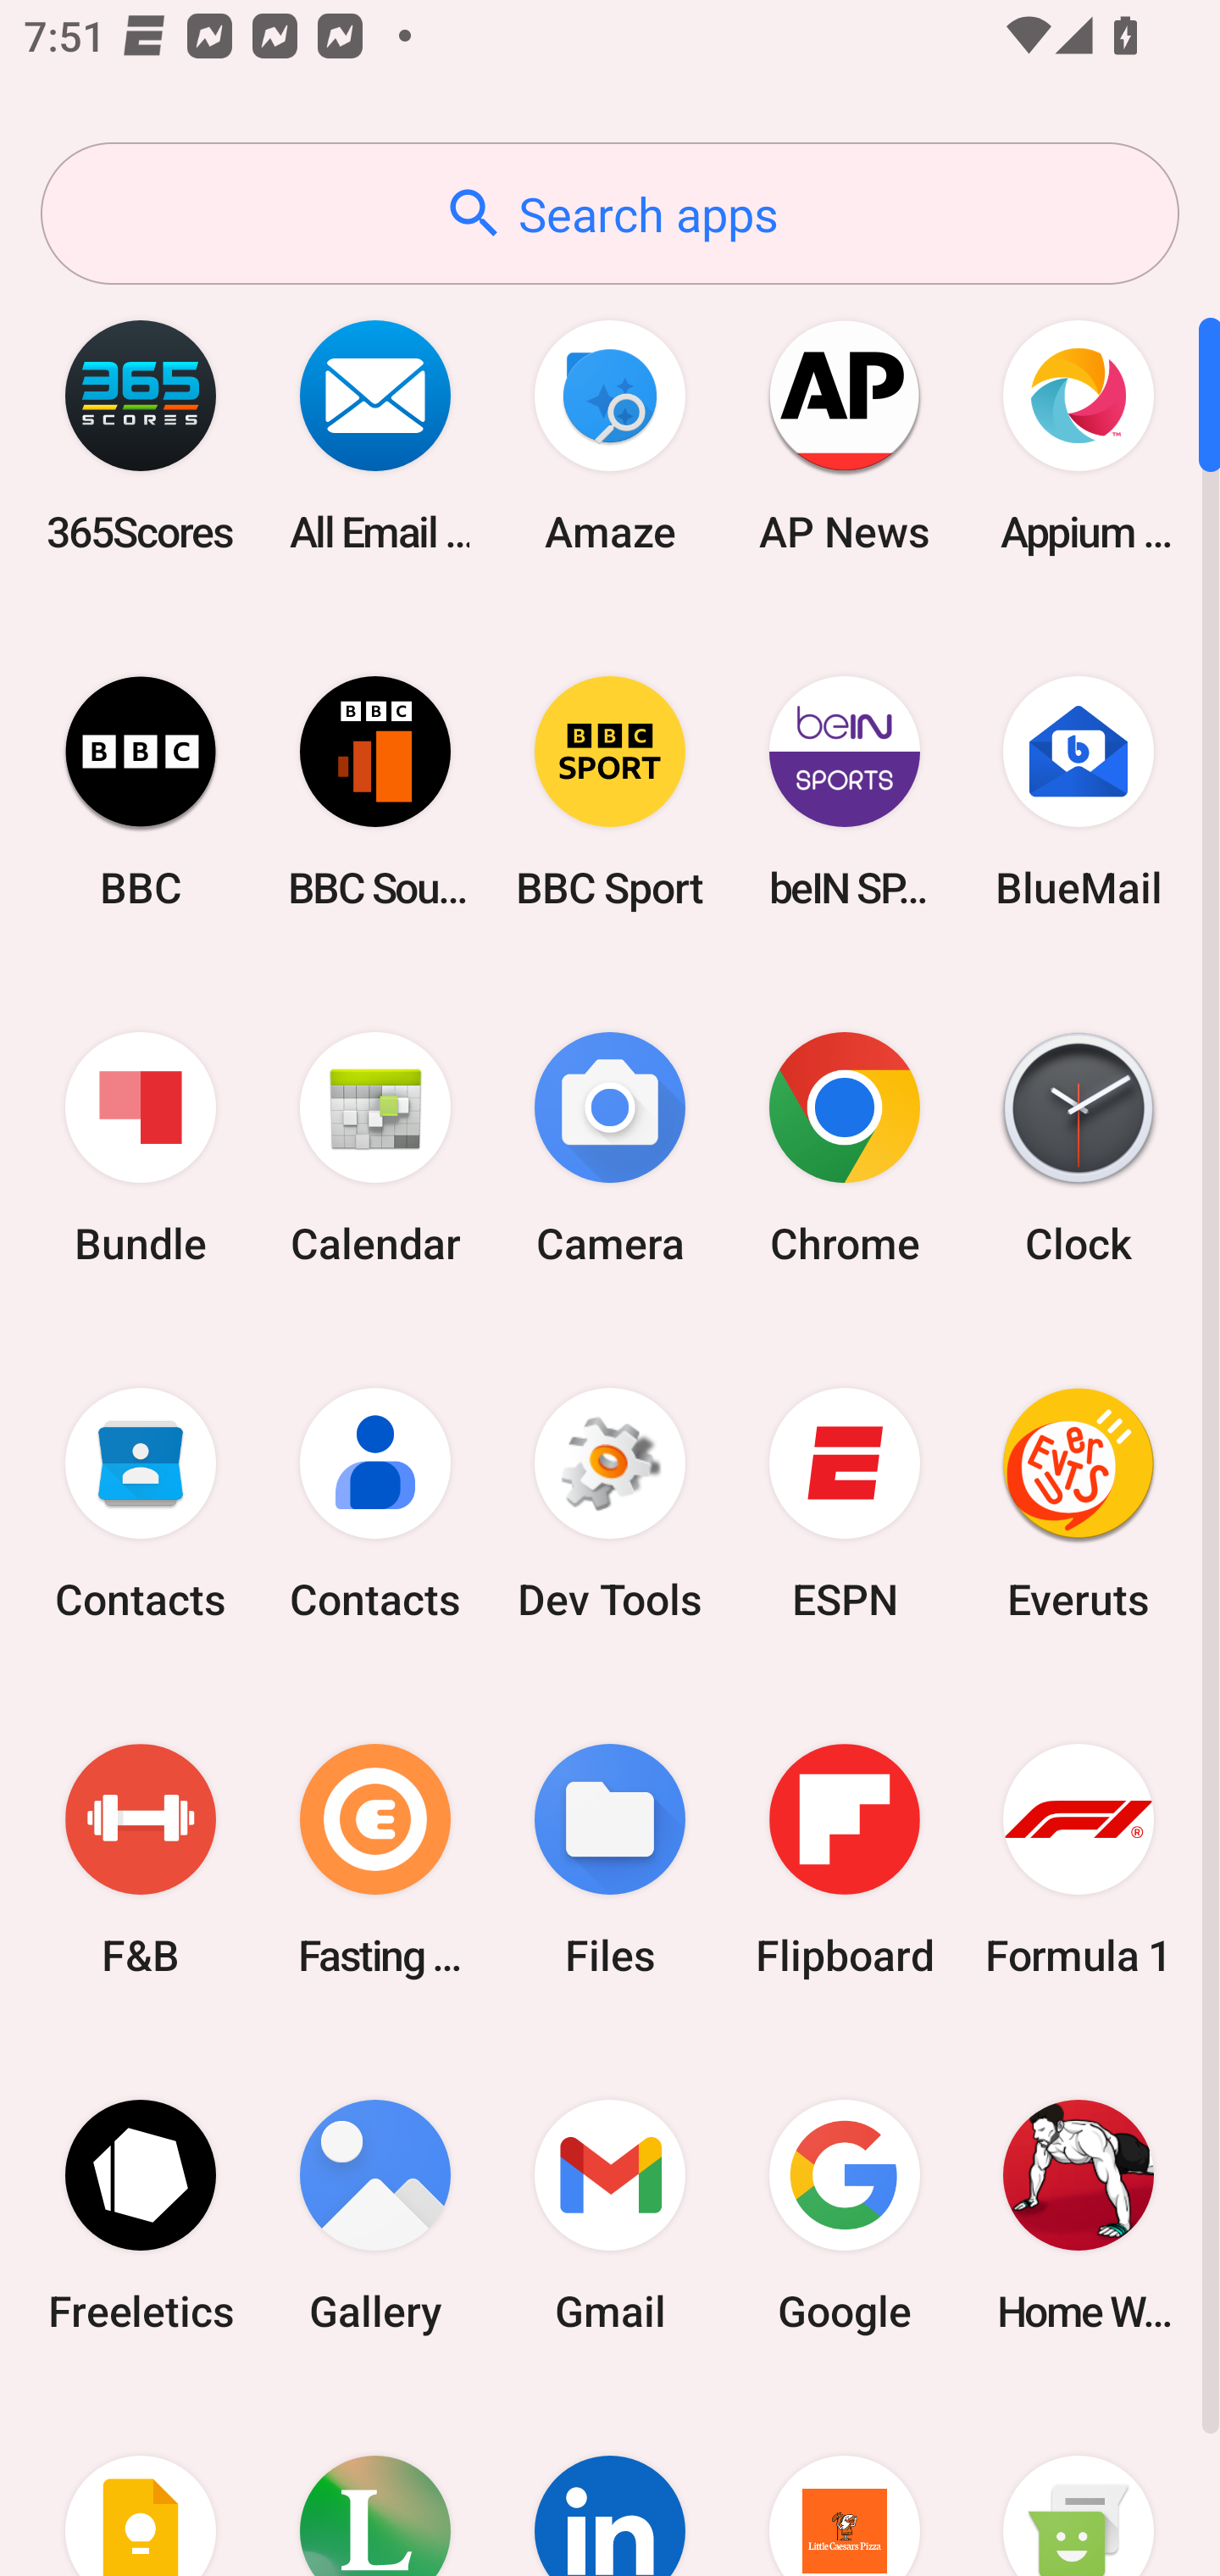 The image size is (1220, 2576). What do you see at coordinates (141, 1149) in the screenshot?
I see `Bundle` at bounding box center [141, 1149].